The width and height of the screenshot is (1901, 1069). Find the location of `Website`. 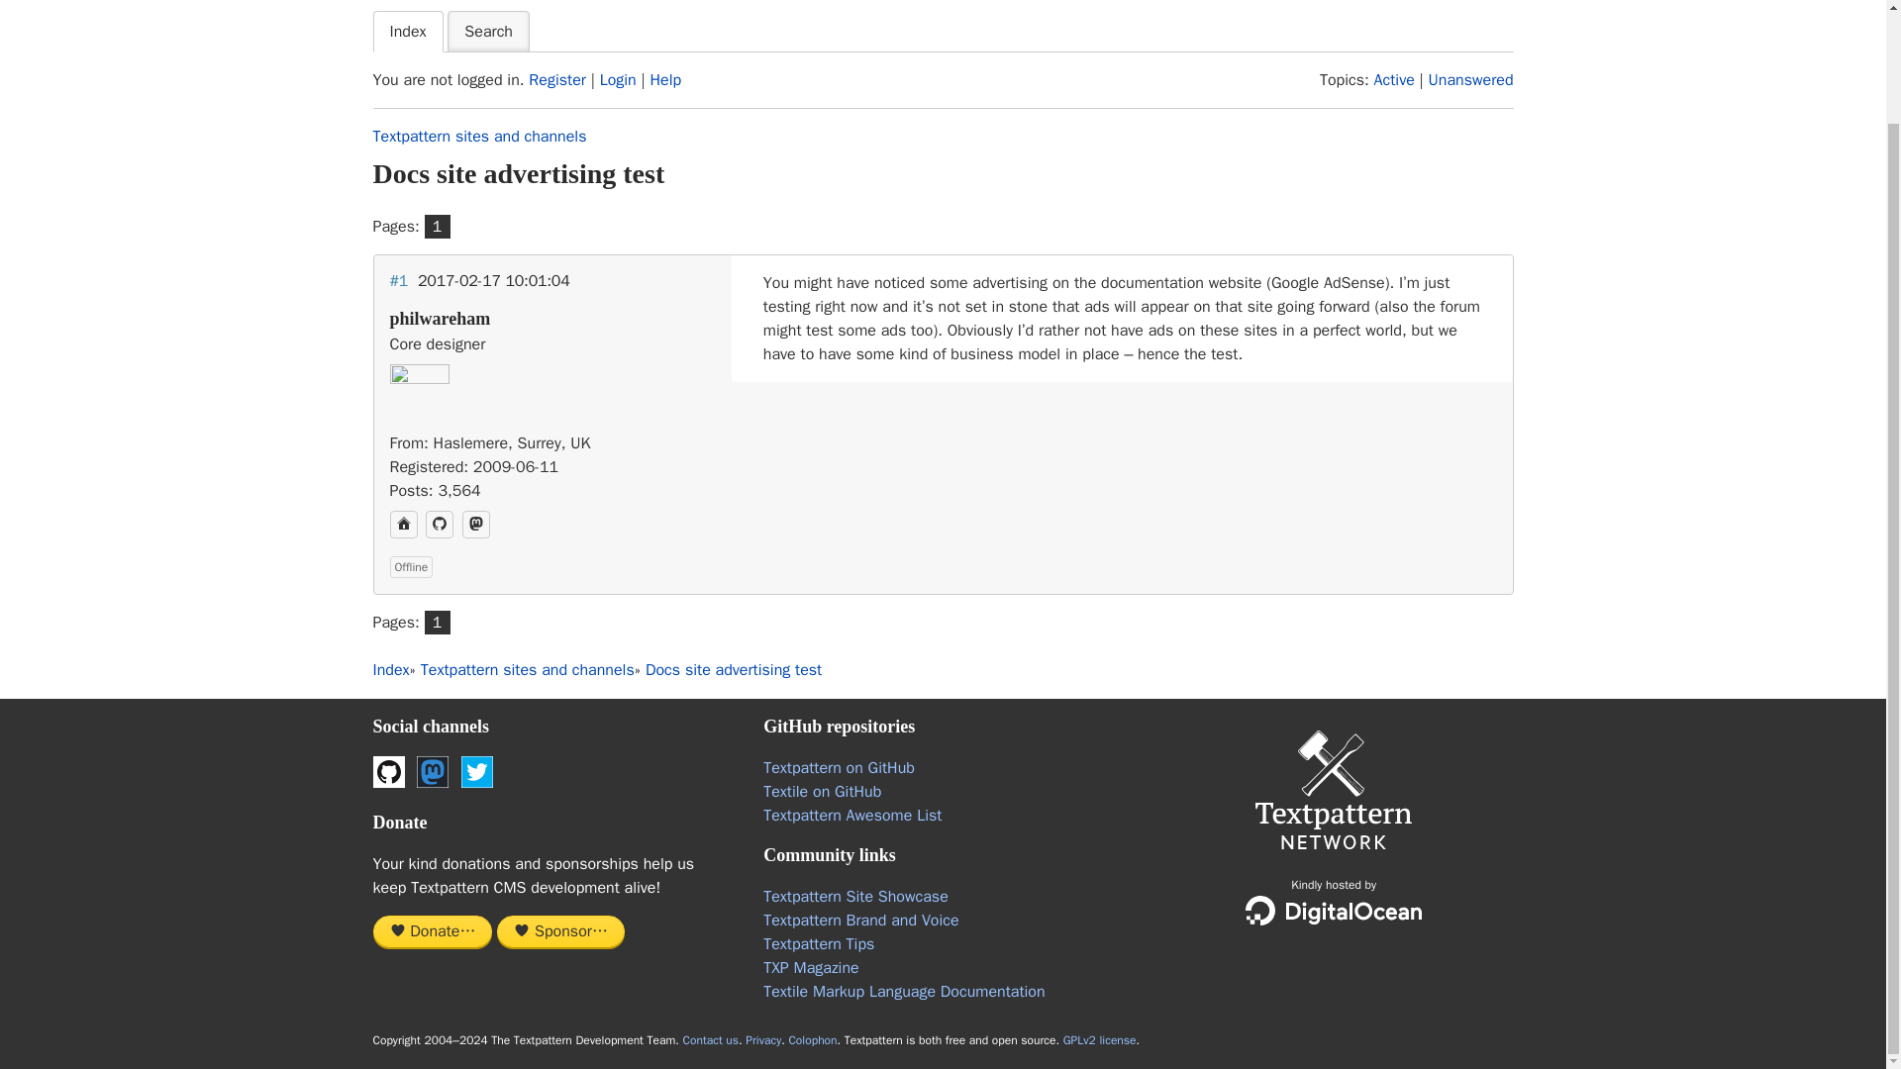

Website is located at coordinates (404, 525).